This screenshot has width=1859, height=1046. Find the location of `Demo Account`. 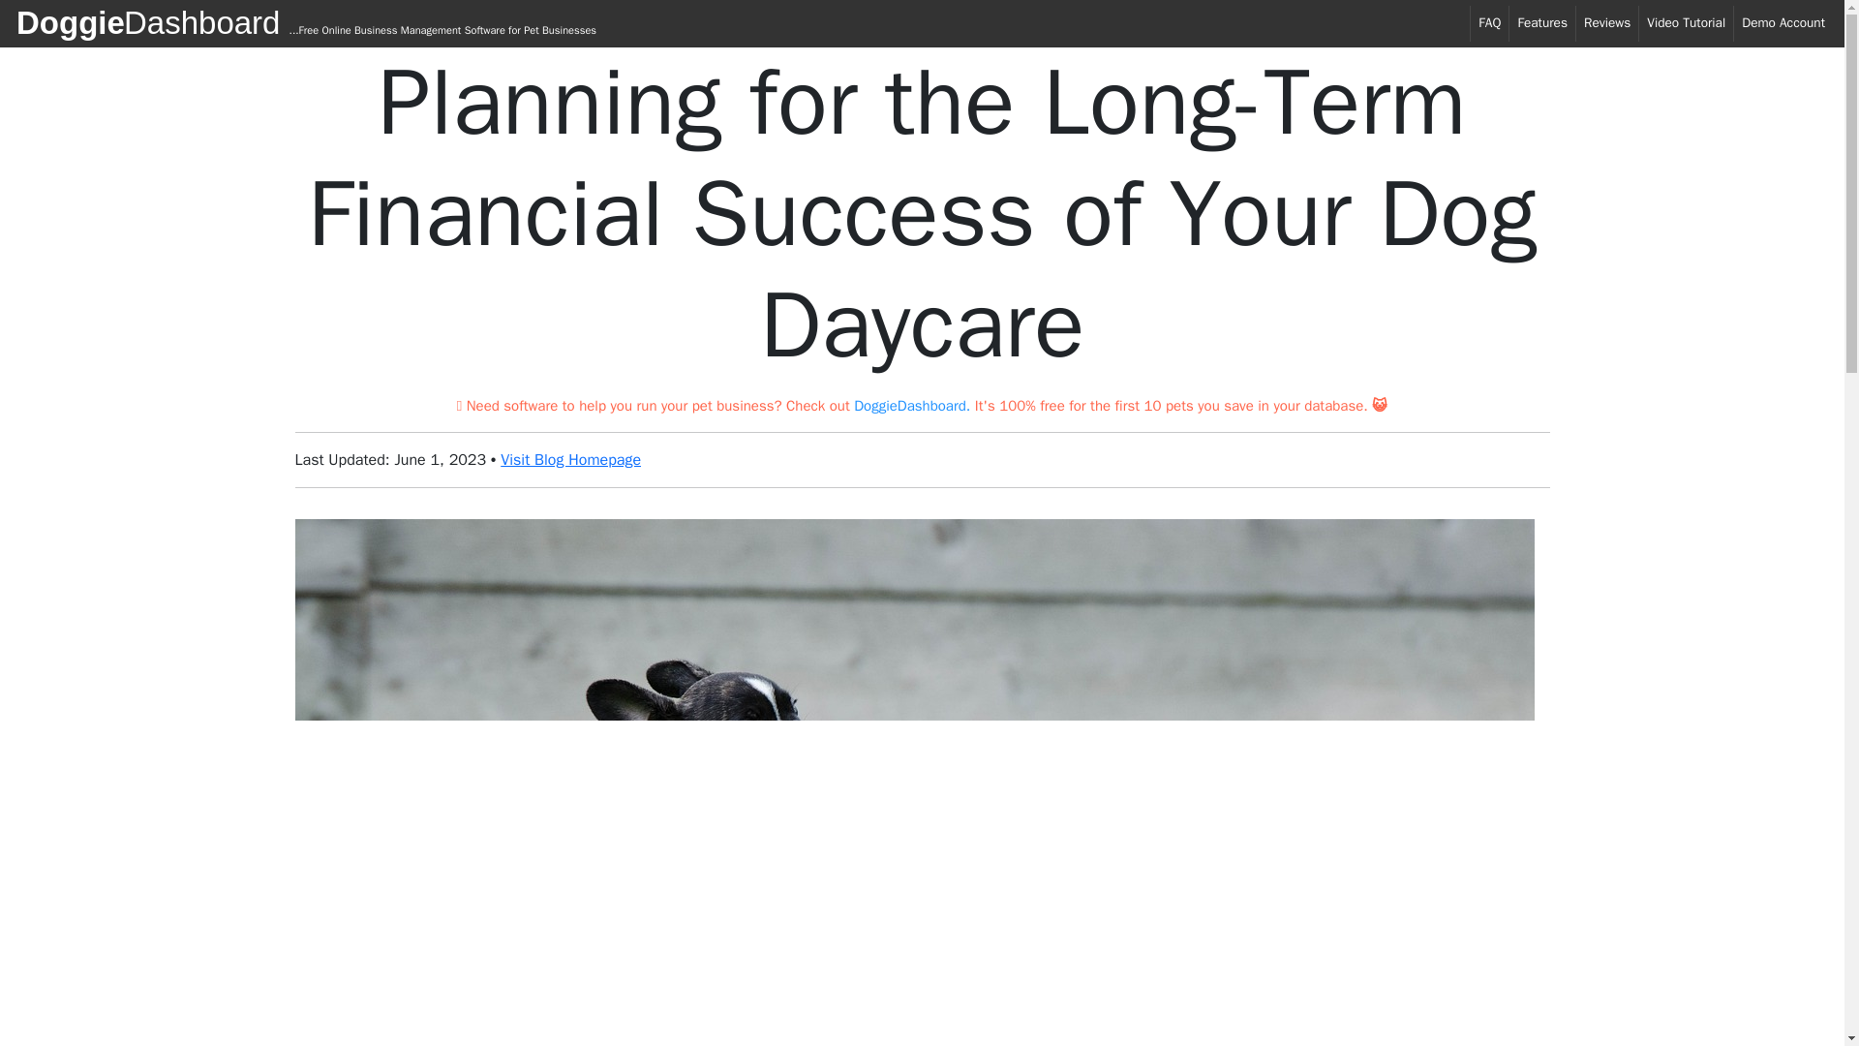

Demo Account is located at coordinates (1783, 23).